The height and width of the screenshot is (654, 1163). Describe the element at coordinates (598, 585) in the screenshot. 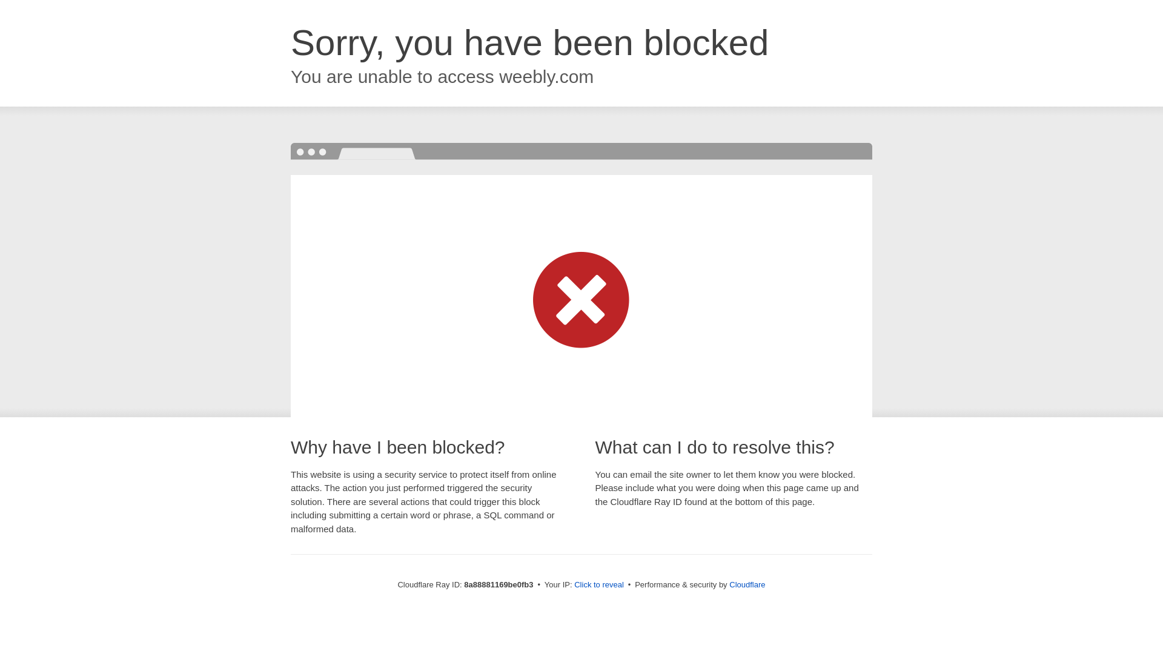

I see `Click to reveal` at that location.